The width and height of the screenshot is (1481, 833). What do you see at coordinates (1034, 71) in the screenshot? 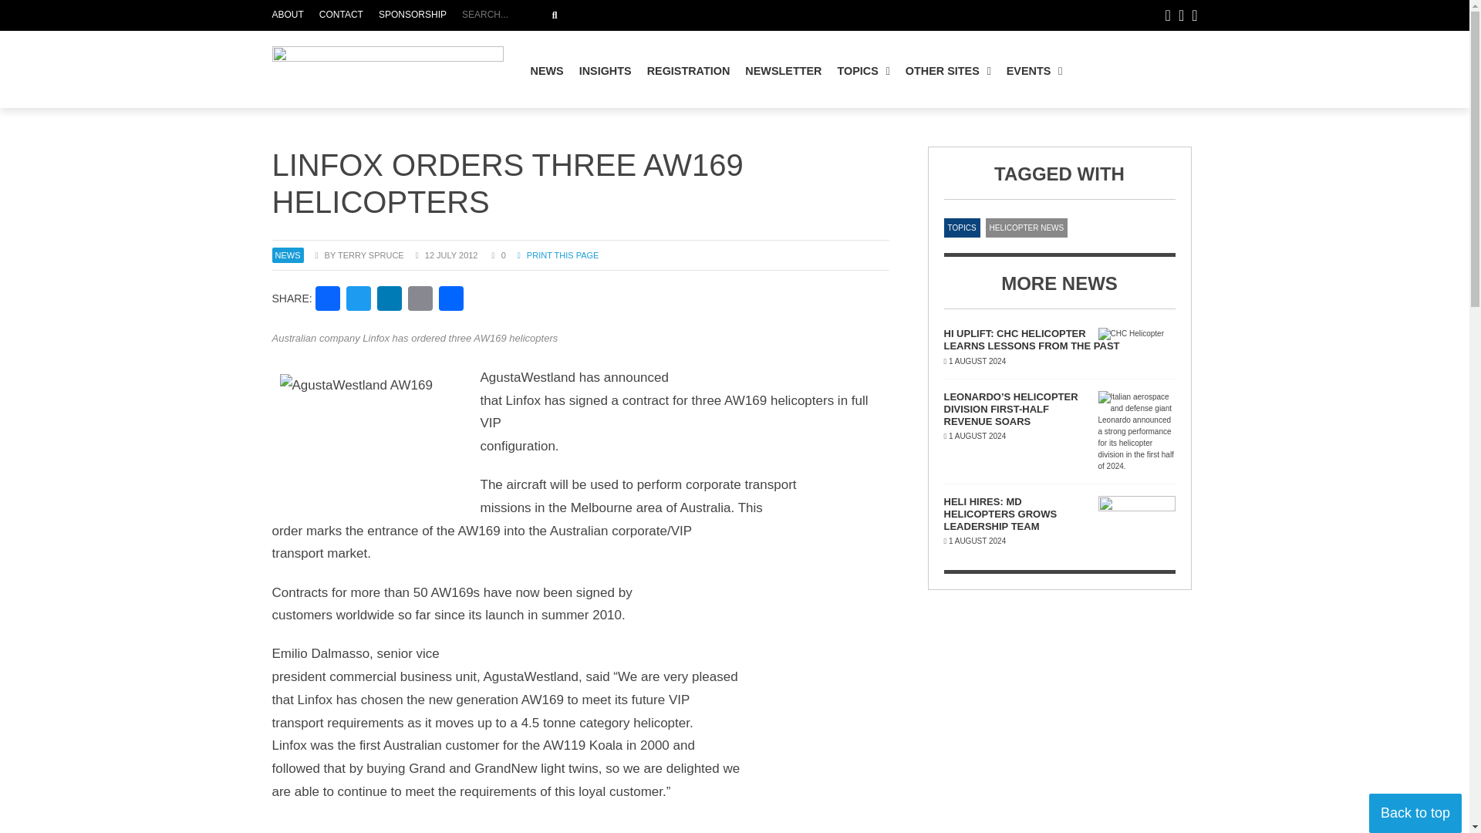
I see `EVENTS` at bounding box center [1034, 71].